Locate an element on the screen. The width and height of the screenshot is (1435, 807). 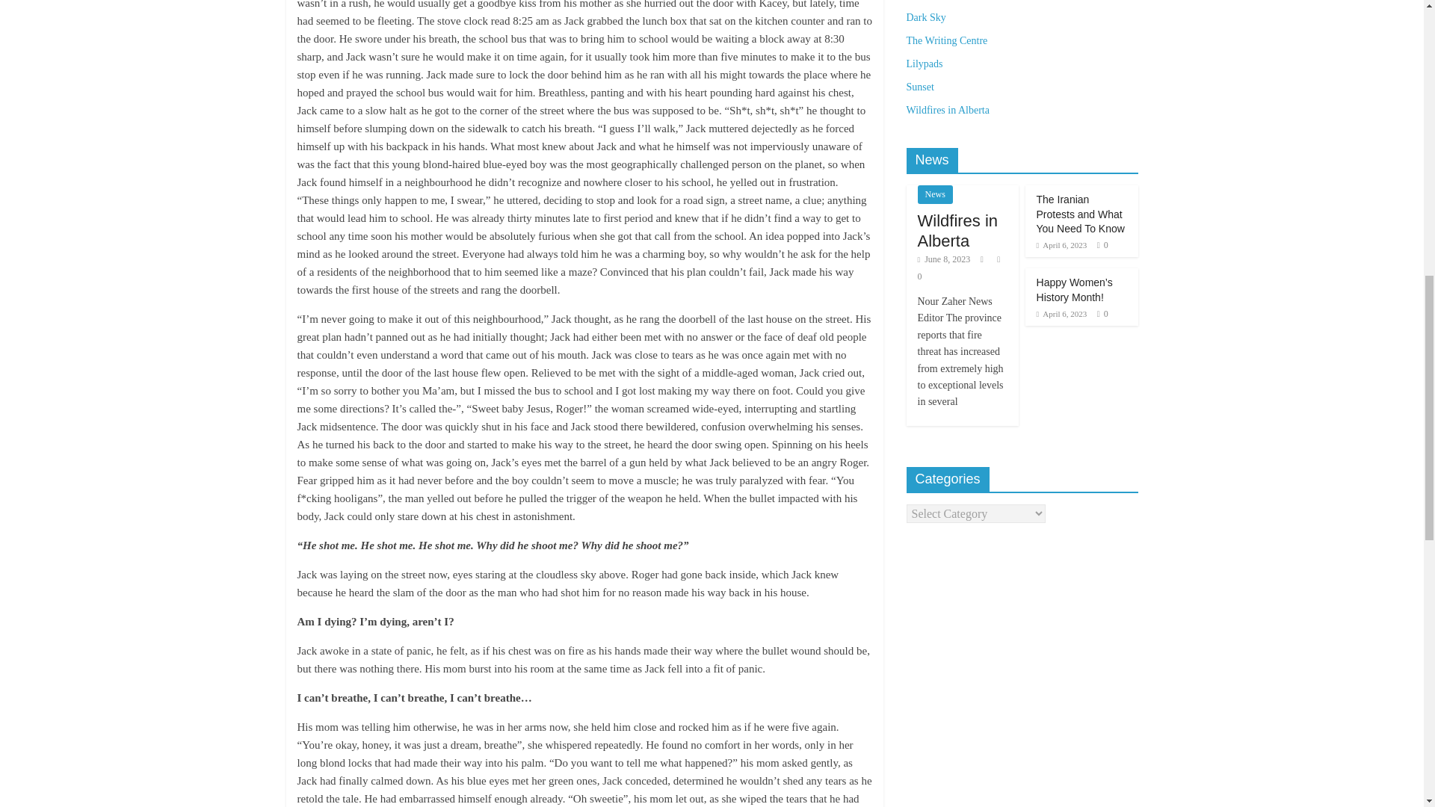
Wildfires in Alberta is located at coordinates (958, 230).